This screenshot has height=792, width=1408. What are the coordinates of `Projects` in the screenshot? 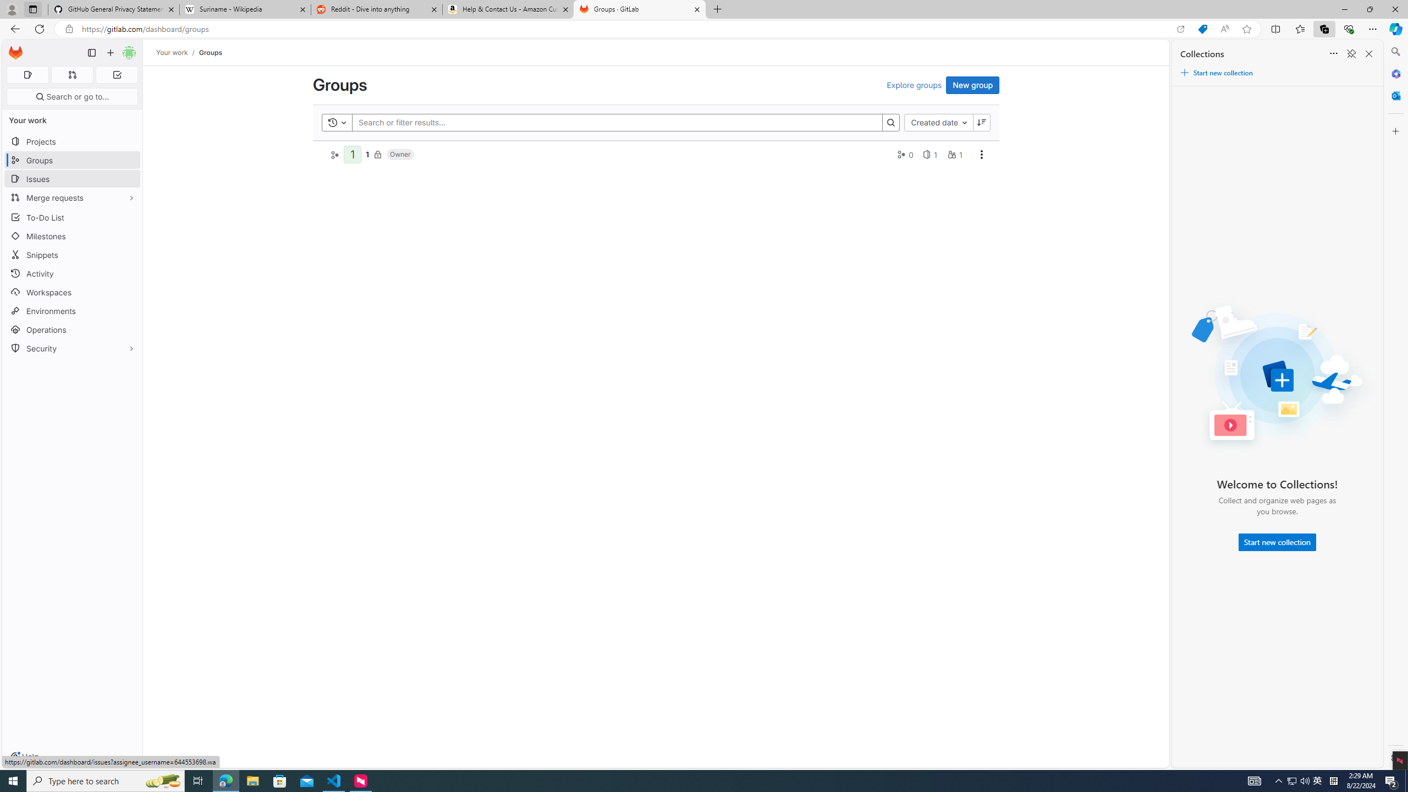 It's located at (73, 141).